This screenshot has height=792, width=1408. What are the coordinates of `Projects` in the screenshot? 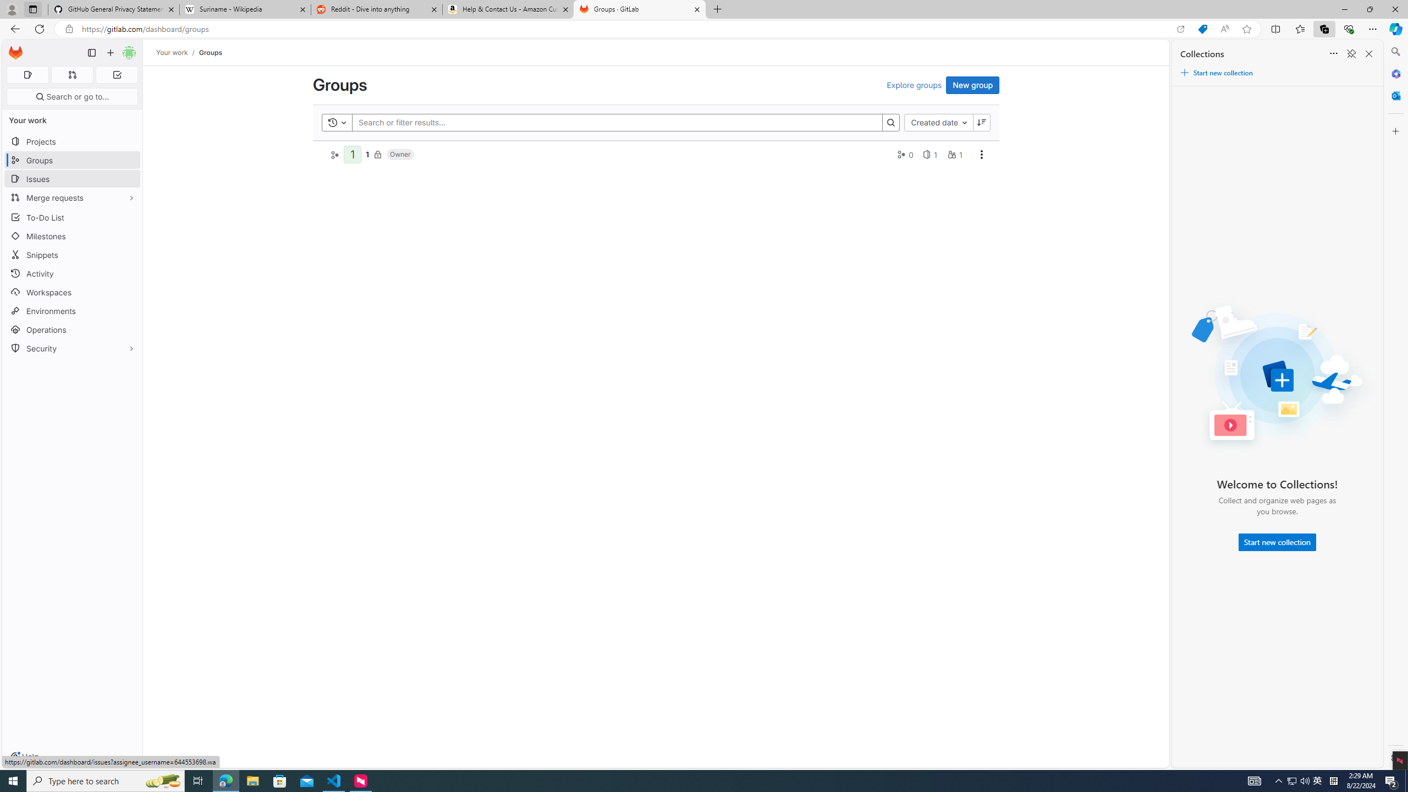 It's located at (73, 141).